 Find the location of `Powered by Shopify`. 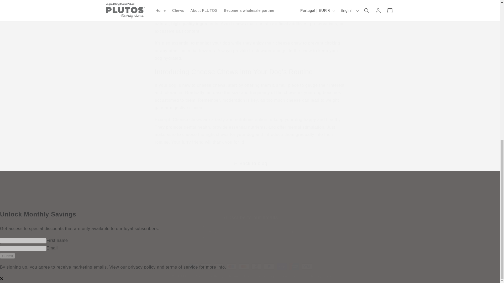

Powered by Shopify is located at coordinates (188, 276).